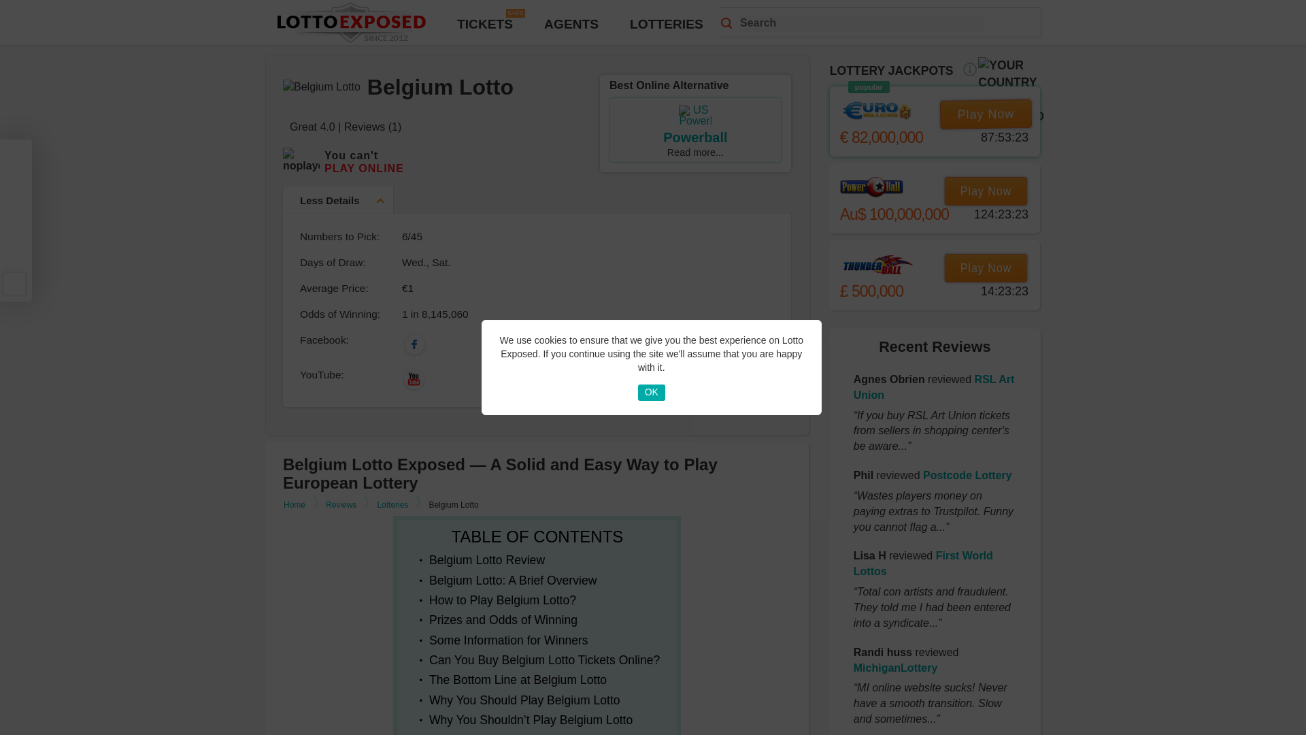  I want to click on Is Belgium Lotto Legit?, so click(490, 734).